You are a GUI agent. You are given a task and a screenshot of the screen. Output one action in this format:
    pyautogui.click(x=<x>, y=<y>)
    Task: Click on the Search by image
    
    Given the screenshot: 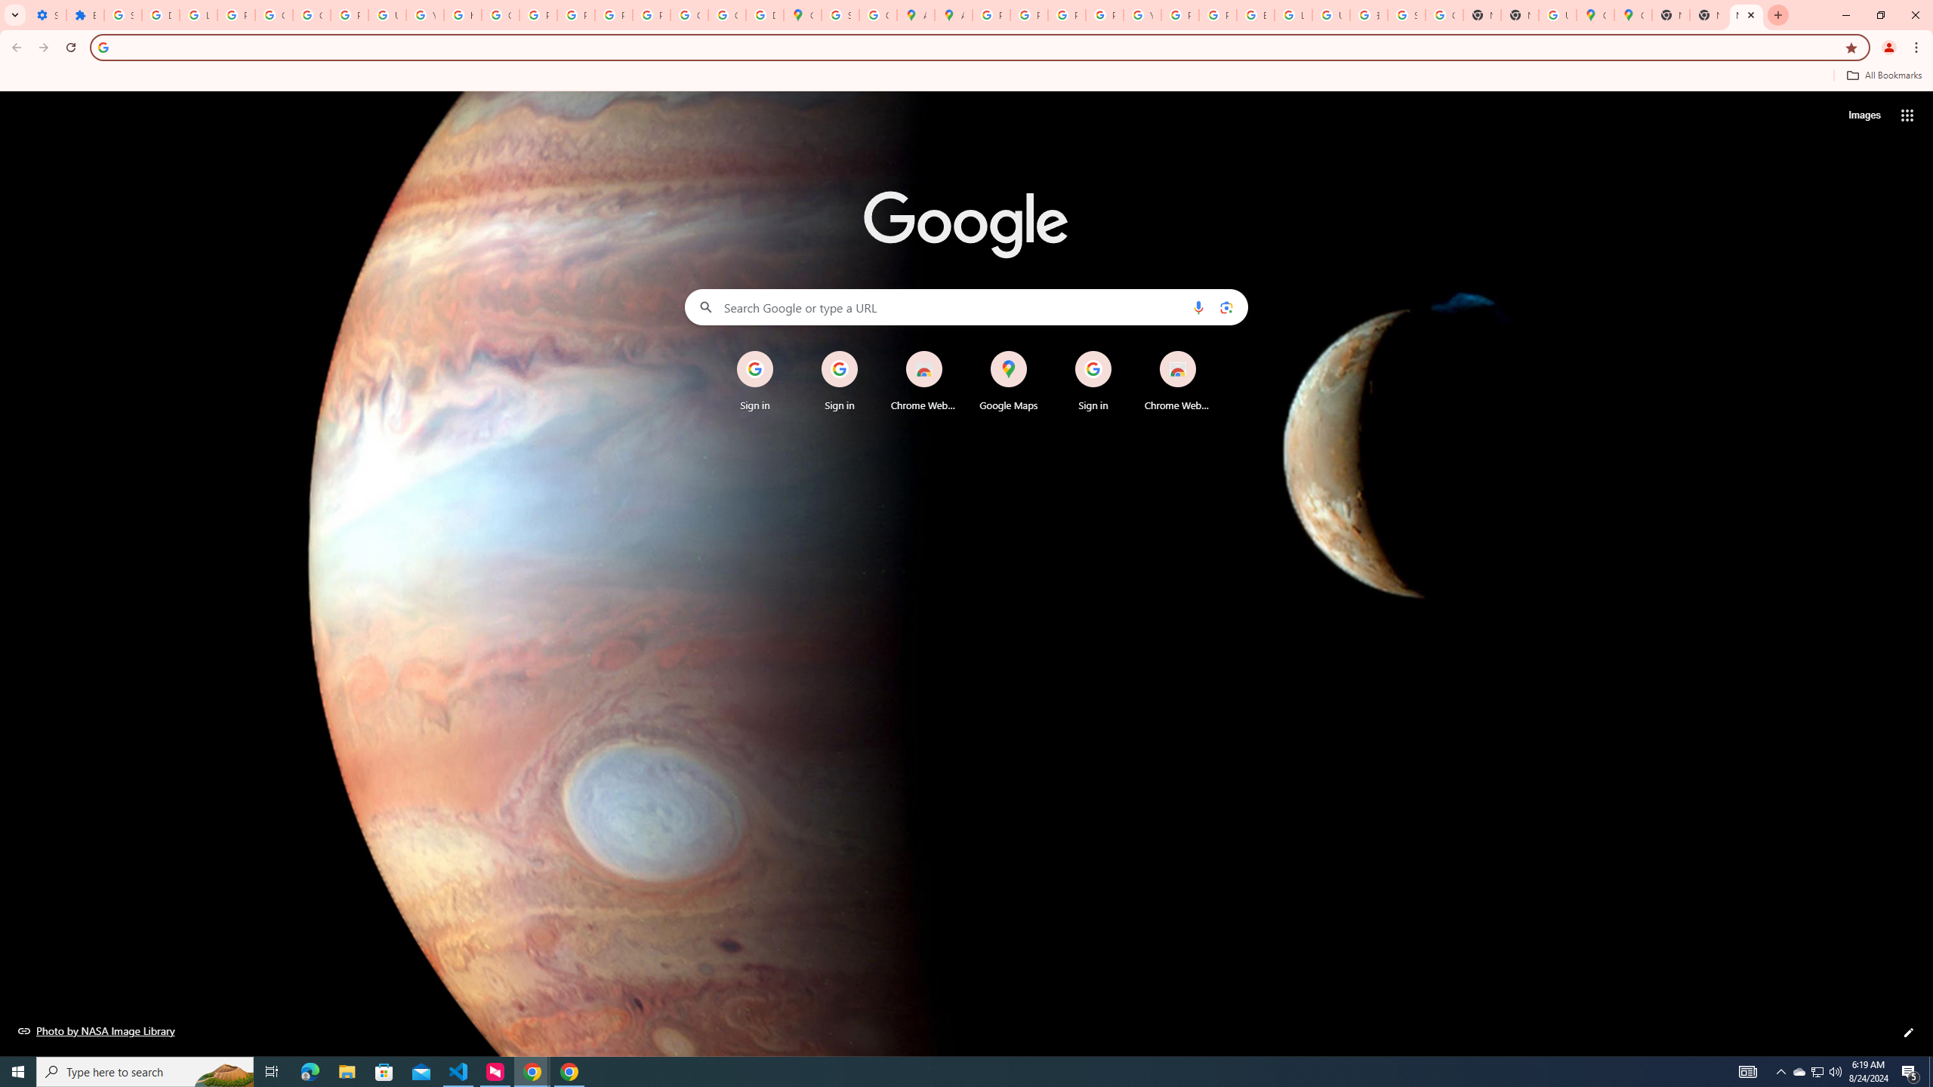 What is the action you would take?
    pyautogui.click(x=1225, y=306)
    